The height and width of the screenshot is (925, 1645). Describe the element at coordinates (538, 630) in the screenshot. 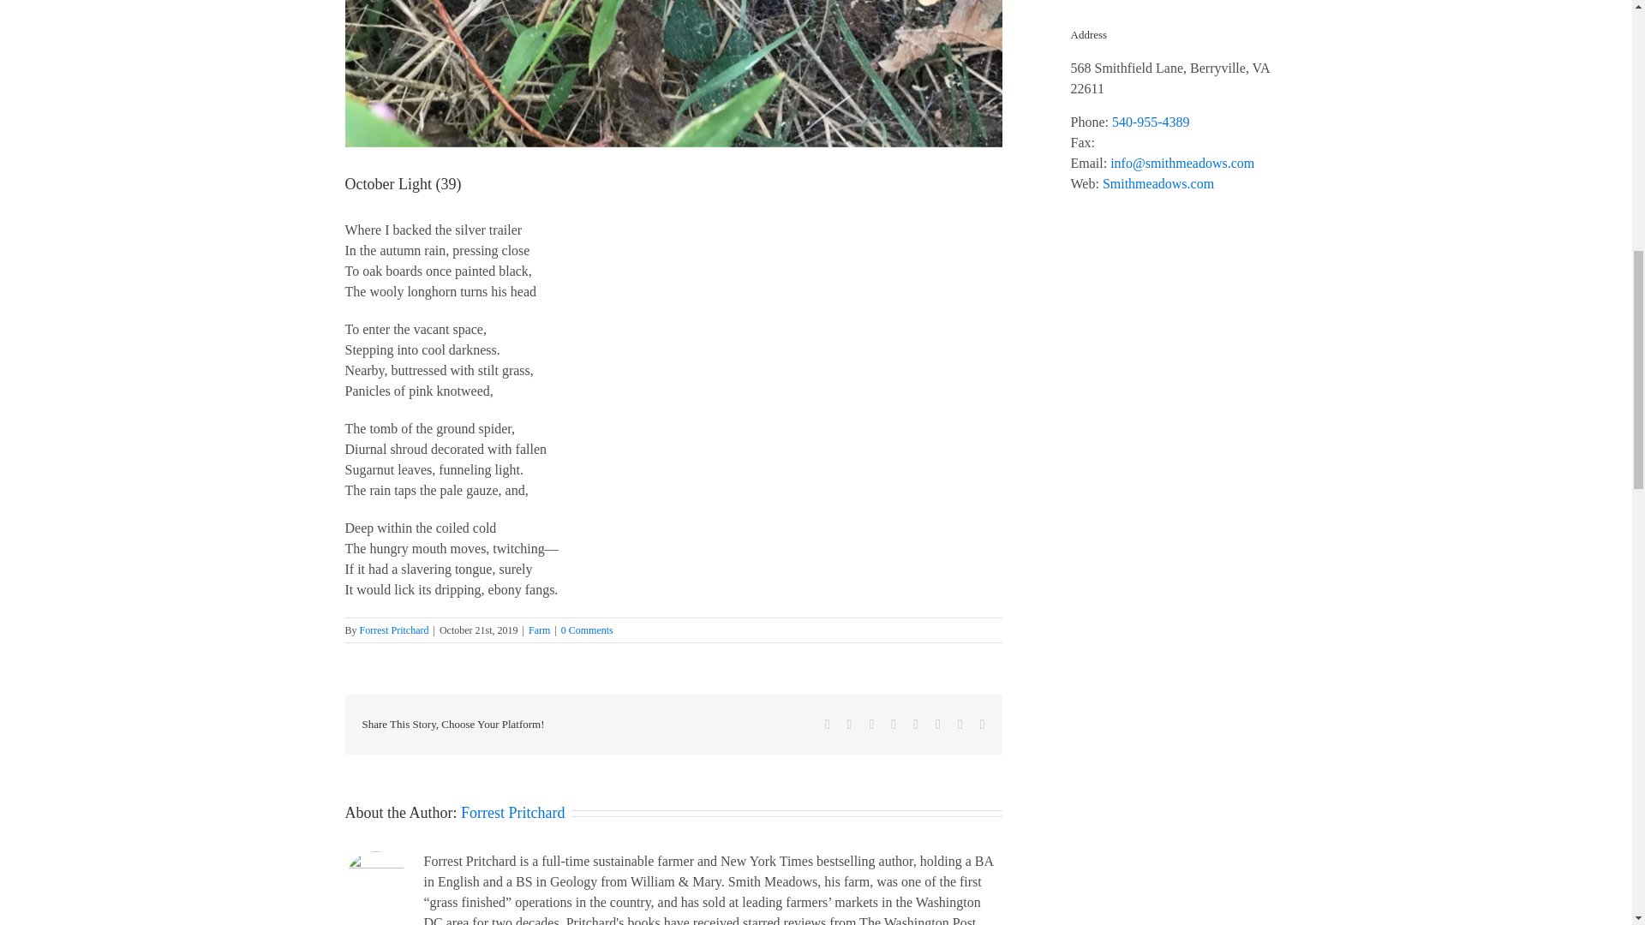

I see `Farm` at that location.